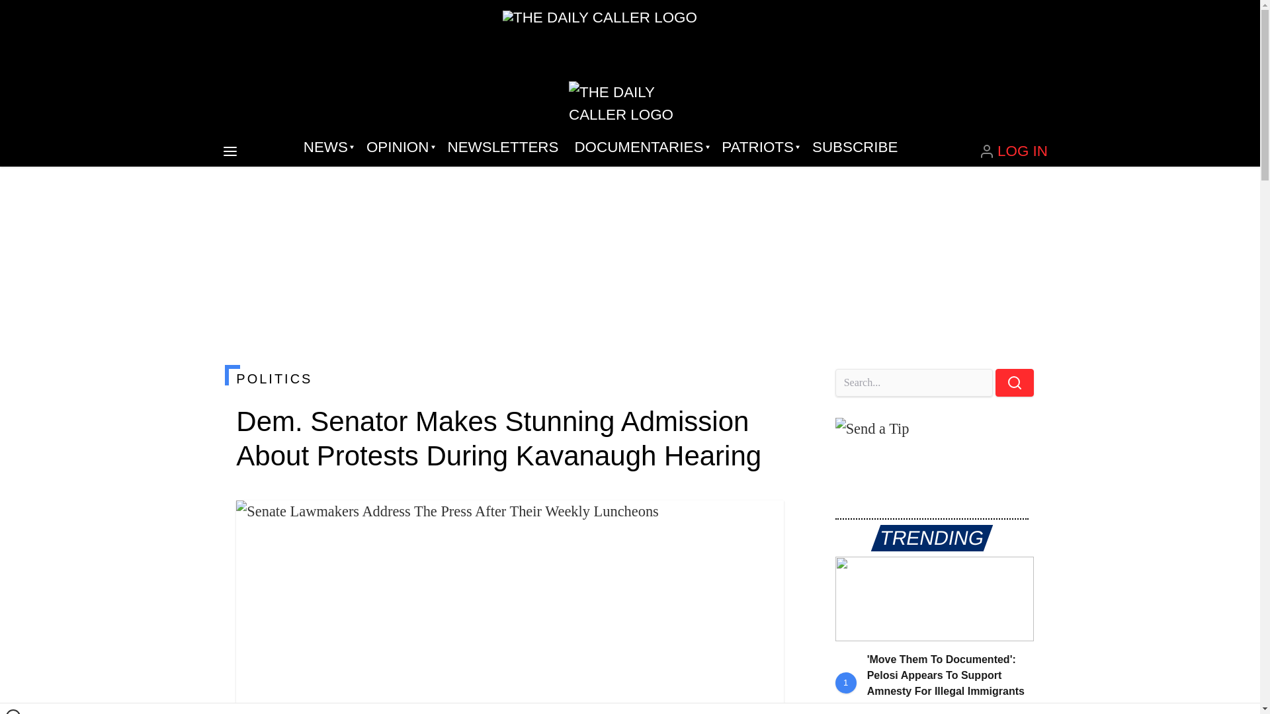 The height and width of the screenshot is (714, 1270). What do you see at coordinates (759, 147) in the screenshot?
I see `PATRIOTS` at bounding box center [759, 147].